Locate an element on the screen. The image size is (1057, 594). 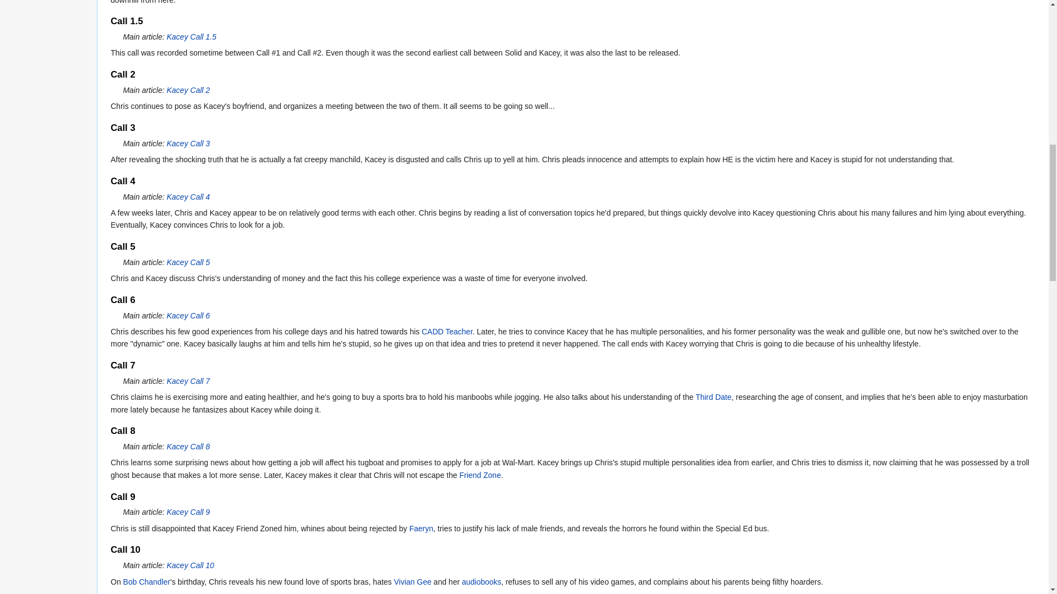
Kacey Call 4 is located at coordinates (188, 197).